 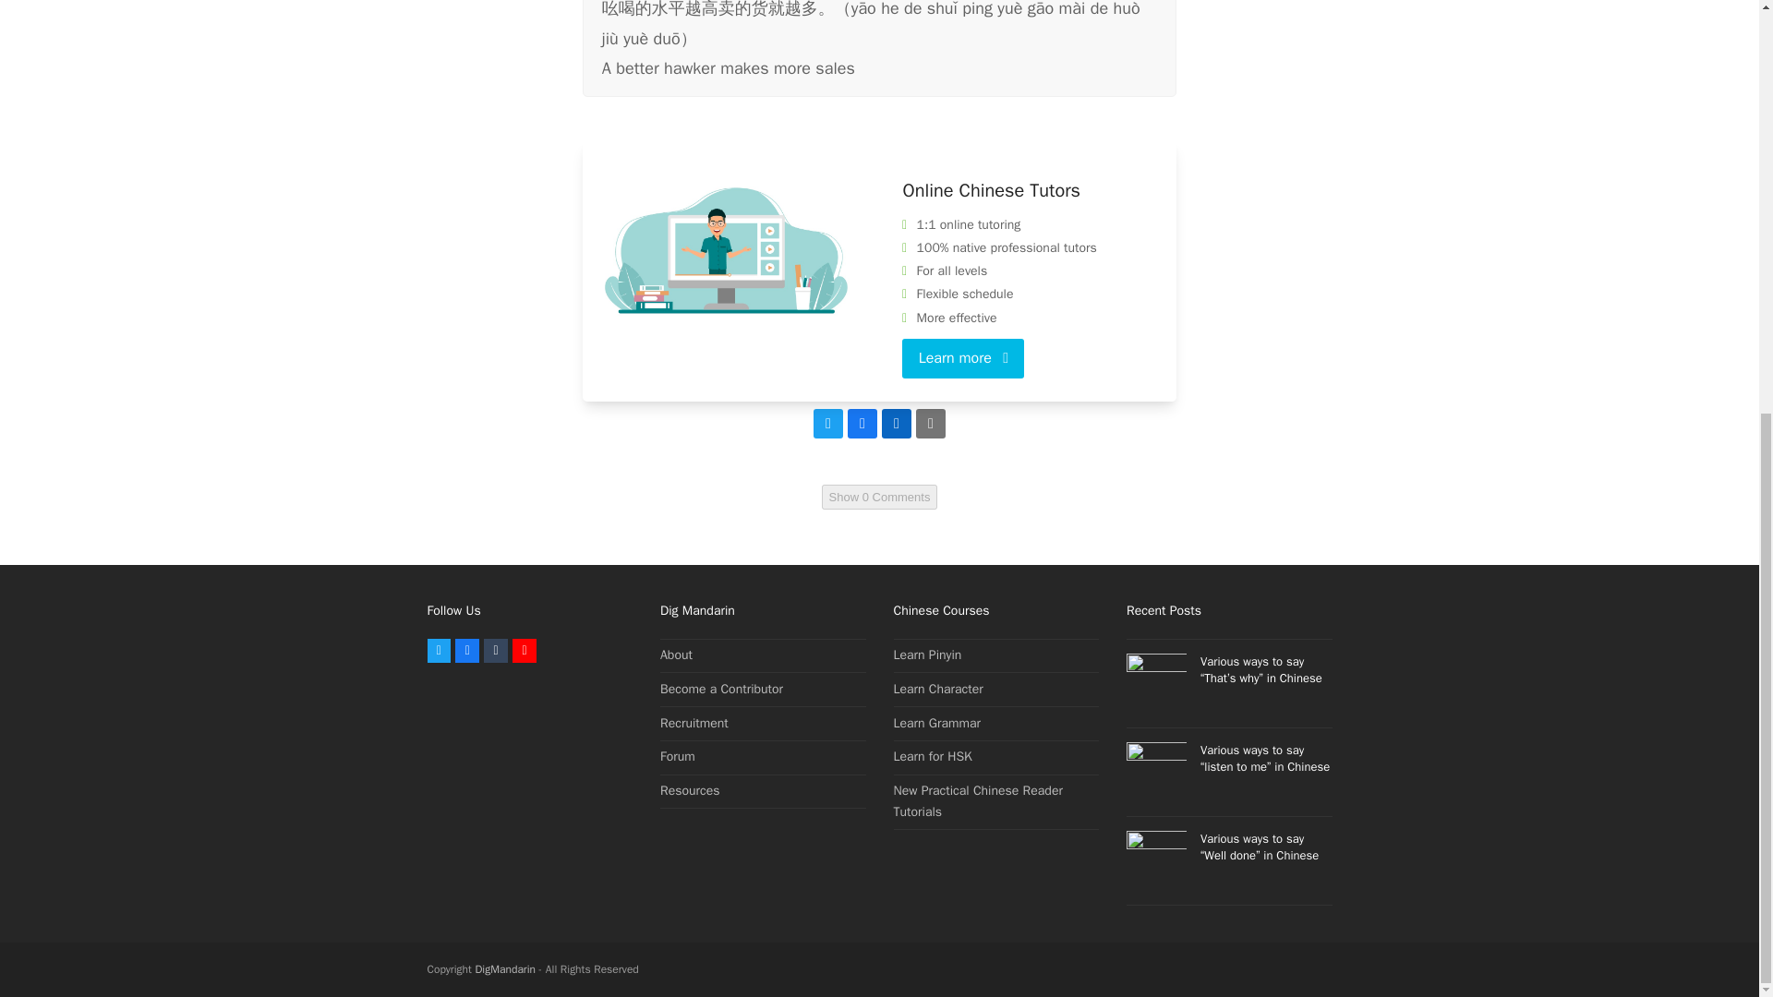 What do you see at coordinates (438, 651) in the screenshot?
I see `Twitter` at bounding box center [438, 651].